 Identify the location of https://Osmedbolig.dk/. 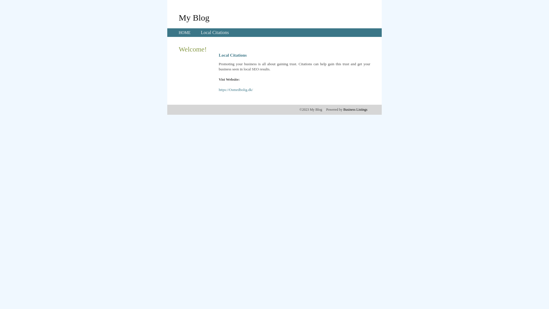
(236, 90).